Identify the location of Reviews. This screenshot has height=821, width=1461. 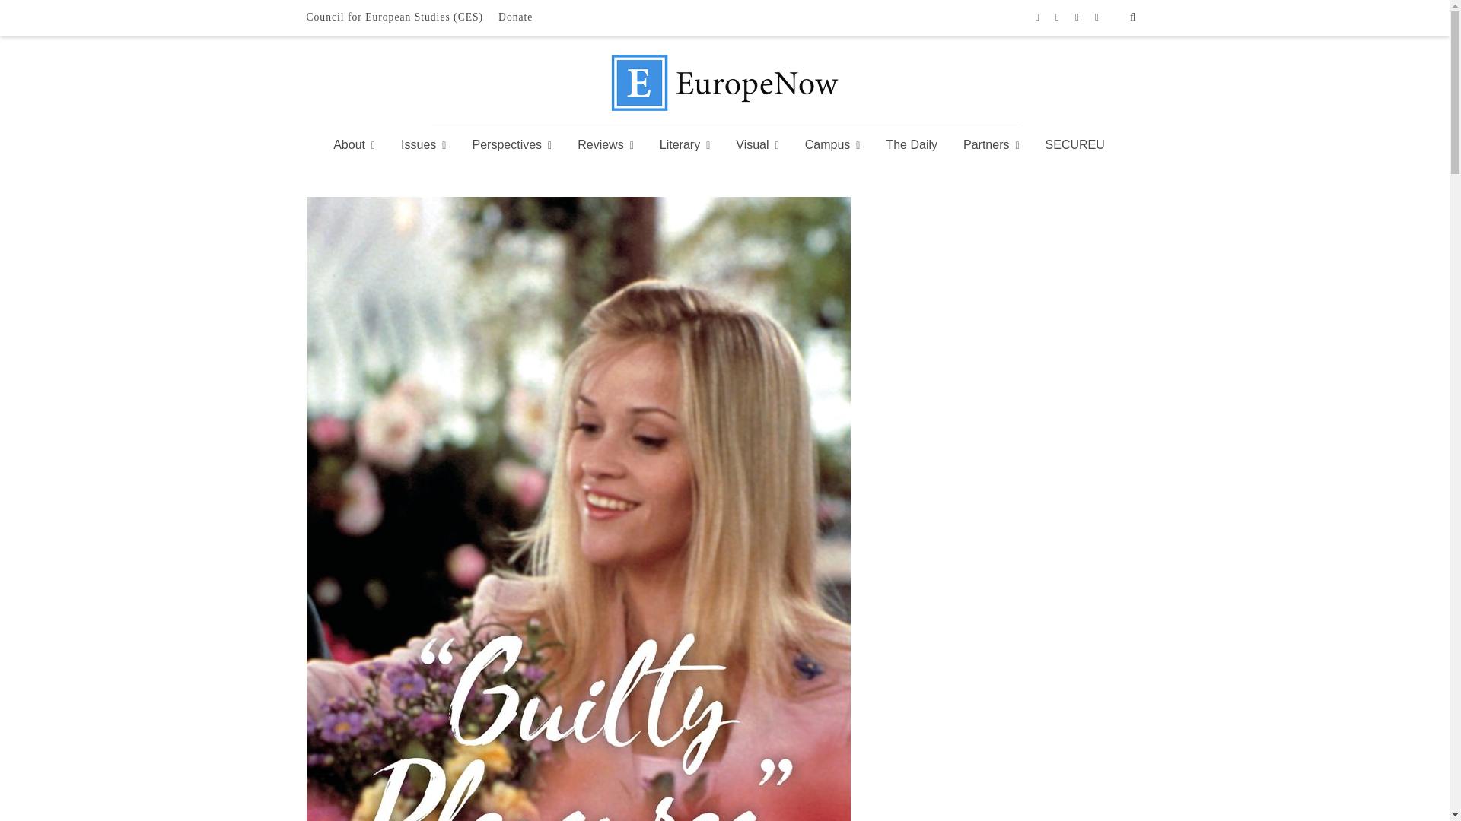
(606, 145).